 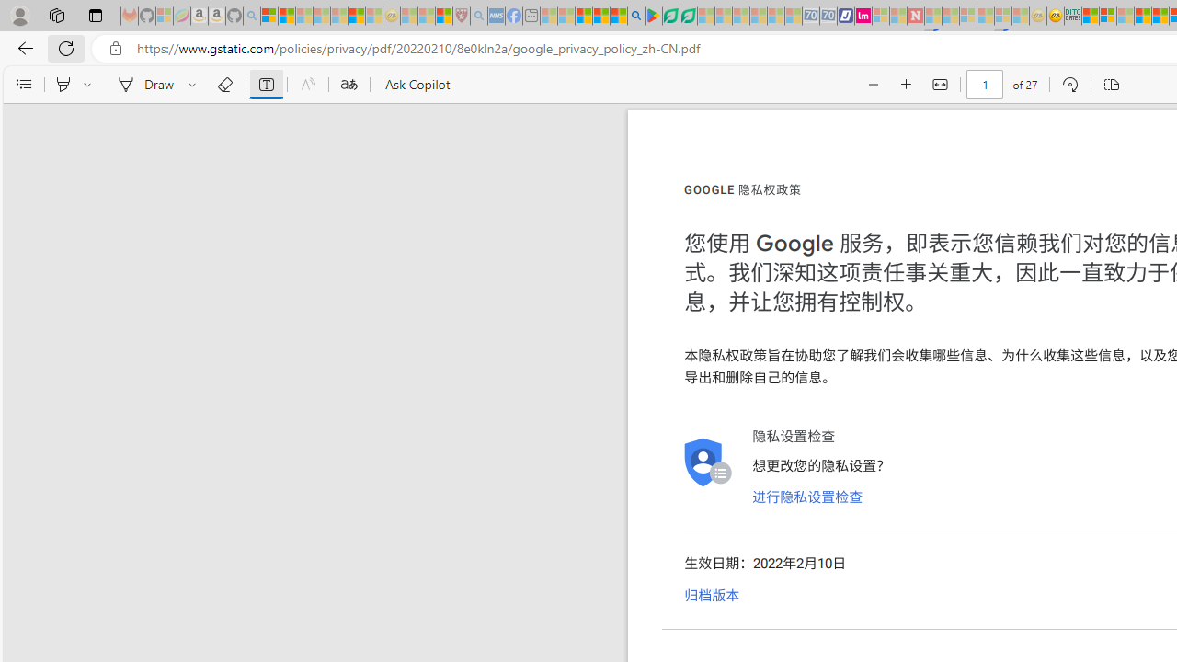 What do you see at coordinates (940, 85) in the screenshot?
I see `Fit to width (Ctrl+\)` at bounding box center [940, 85].